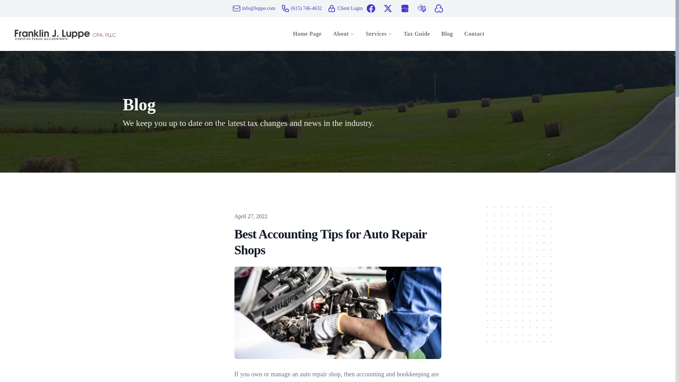  What do you see at coordinates (376, 34) in the screenshot?
I see `Services` at bounding box center [376, 34].